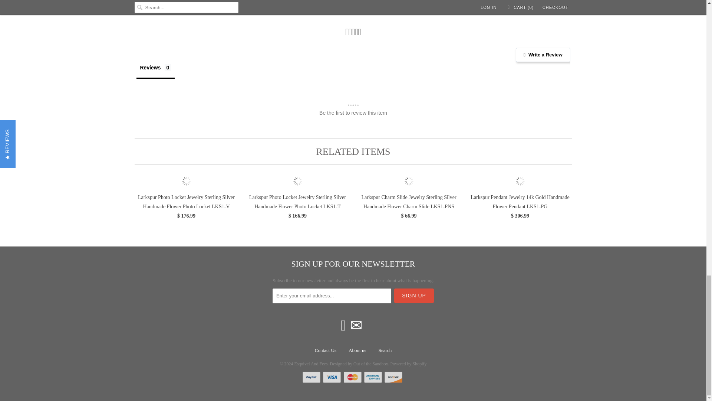  Describe the element at coordinates (356, 325) in the screenshot. I see `Email Esquivel And Fees` at that location.